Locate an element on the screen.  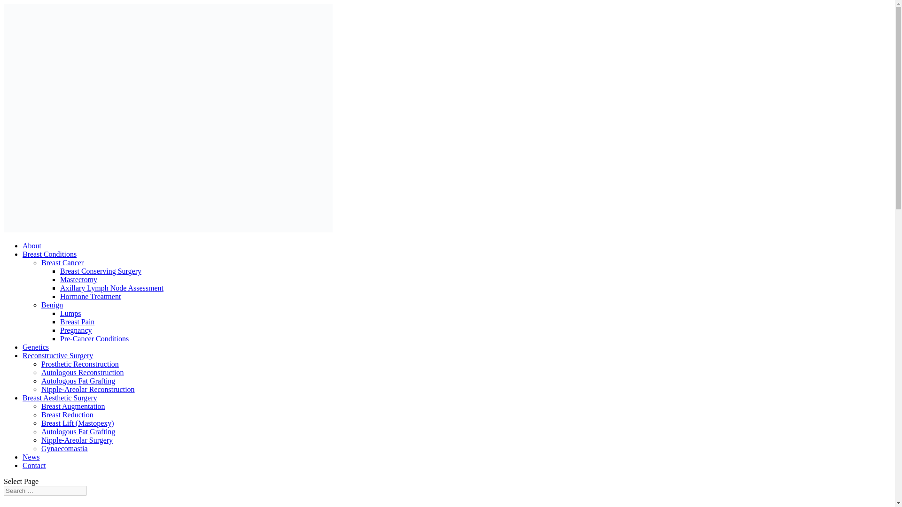
Breast Conserving Surgery is located at coordinates (101, 271).